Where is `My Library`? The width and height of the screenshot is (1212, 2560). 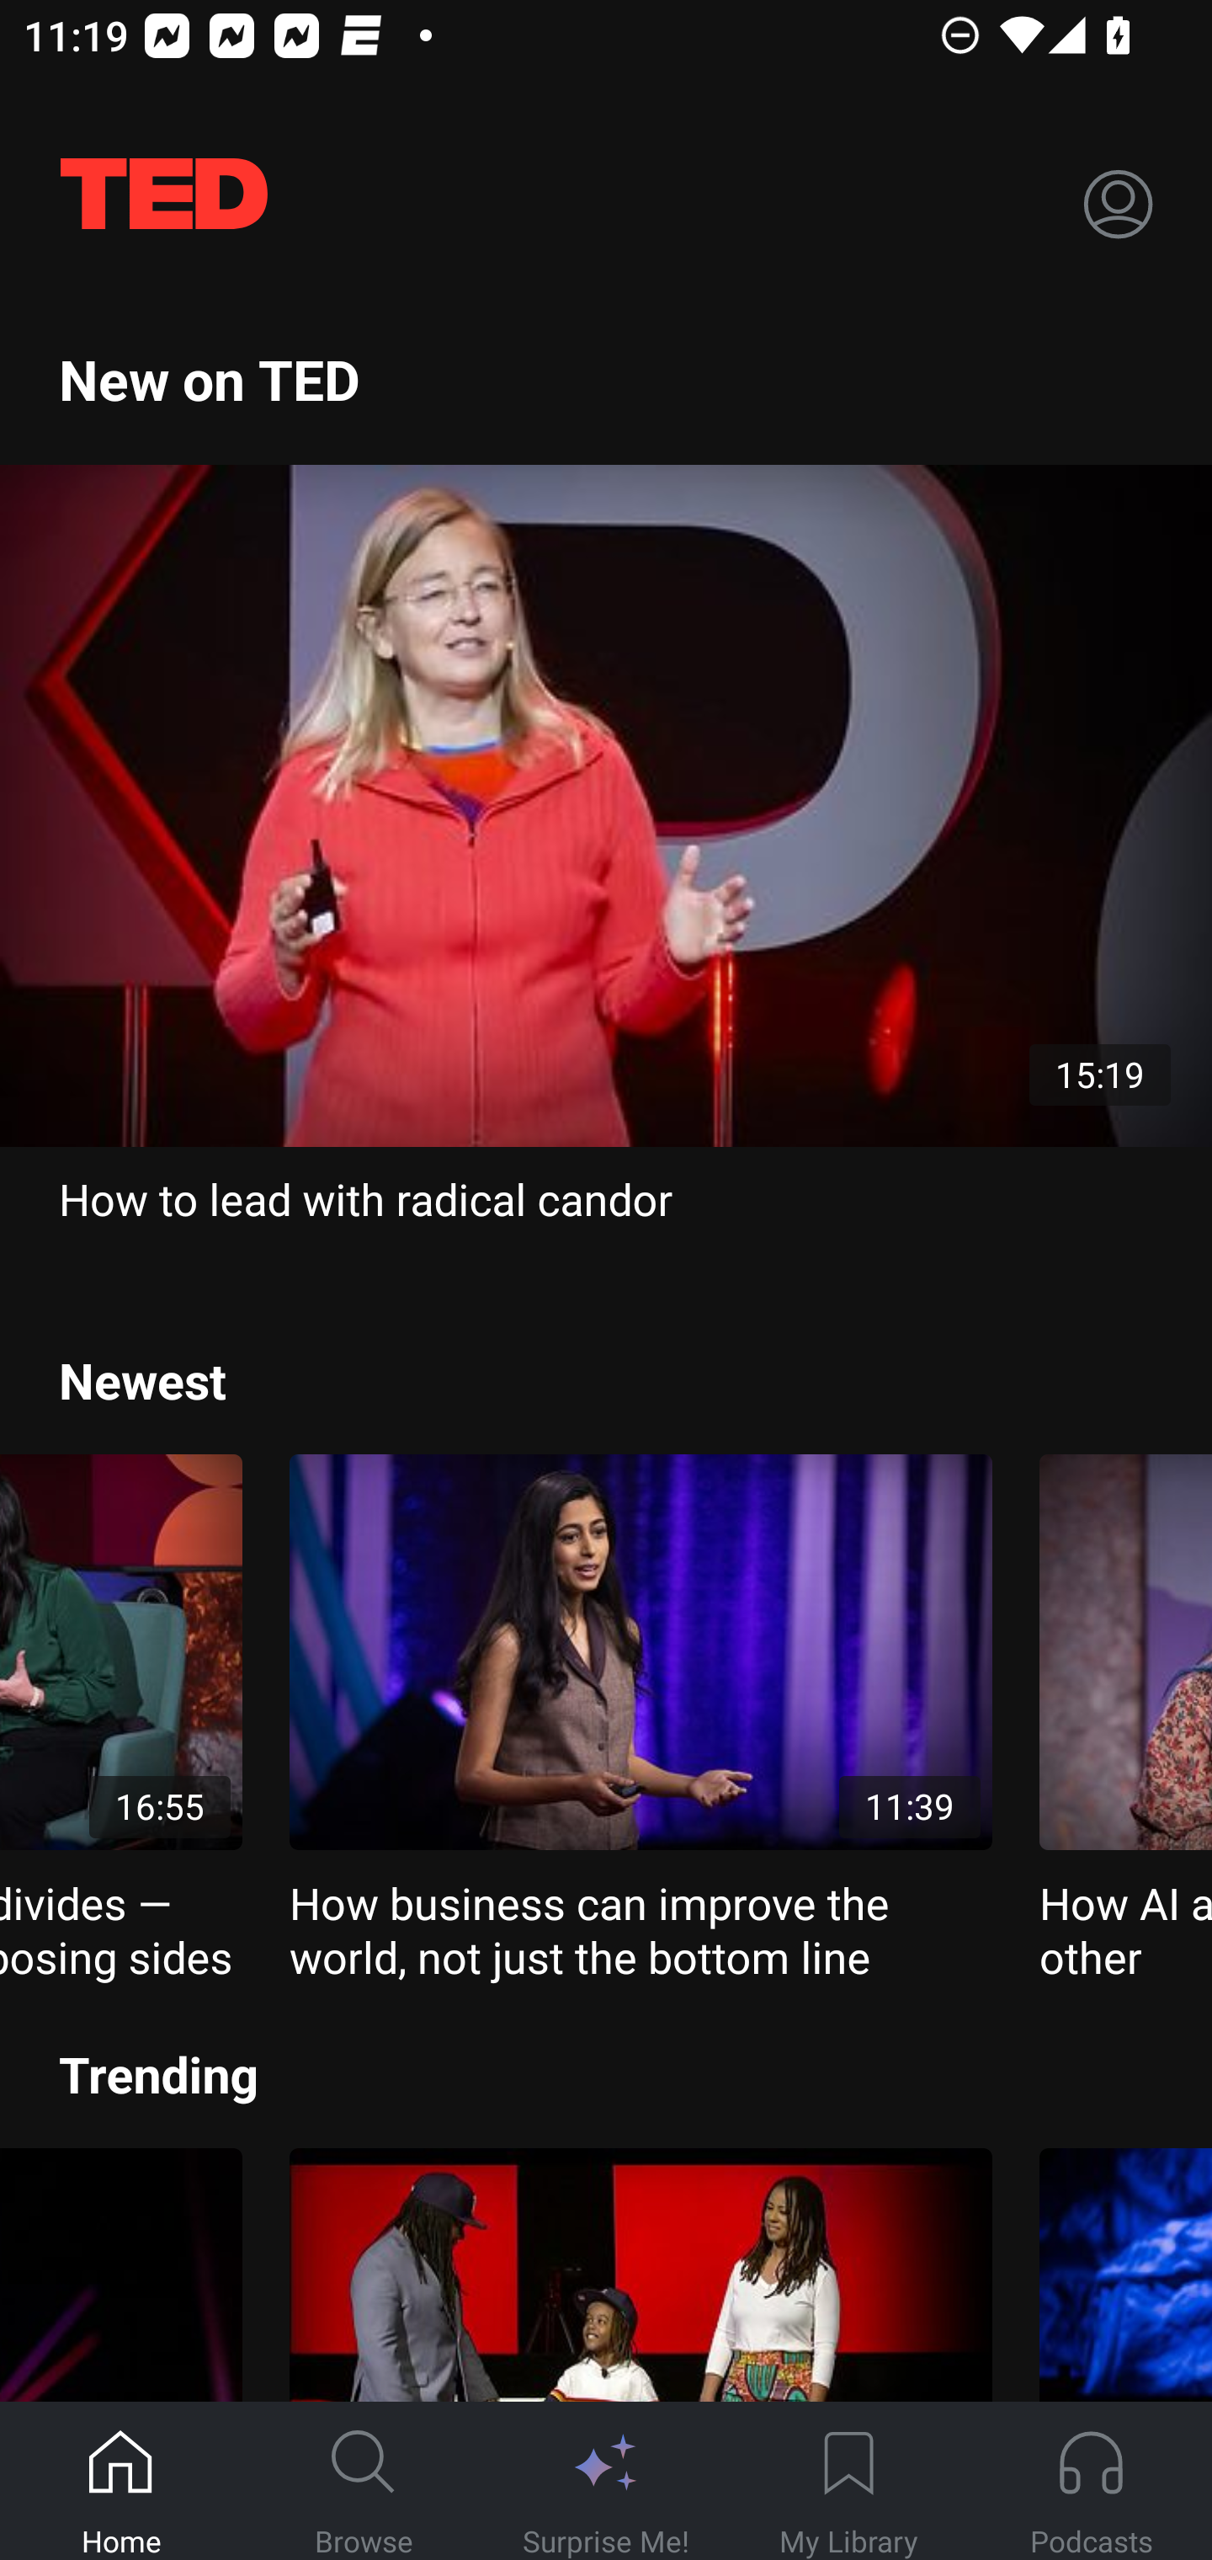 My Library is located at coordinates (848, 2482).